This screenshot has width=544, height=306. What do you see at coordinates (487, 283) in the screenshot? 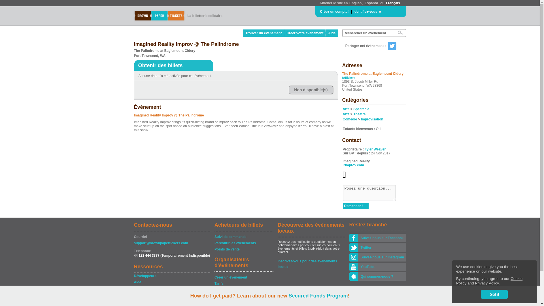
I see `Privacy Policy` at bounding box center [487, 283].